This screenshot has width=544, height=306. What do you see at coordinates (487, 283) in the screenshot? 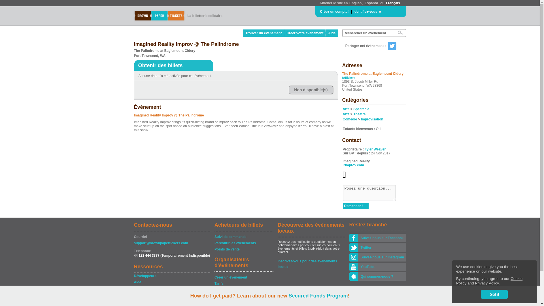
I see `Privacy Policy` at bounding box center [487, 283].